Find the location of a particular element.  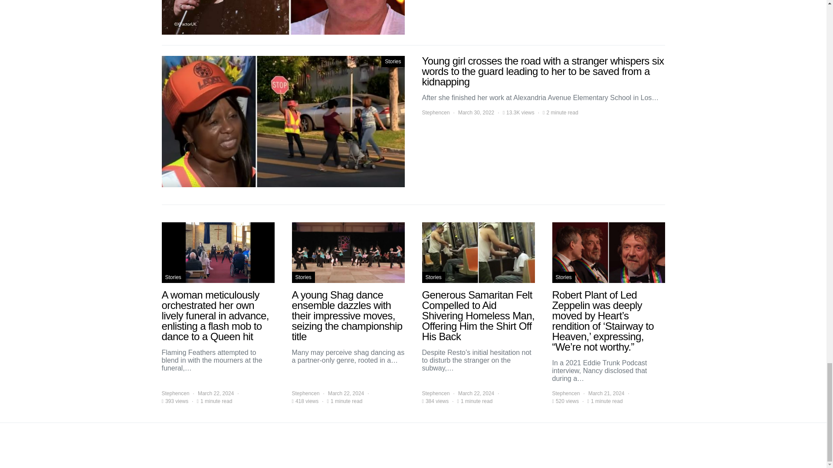

Stephencen is located at coordinates (175, 393).